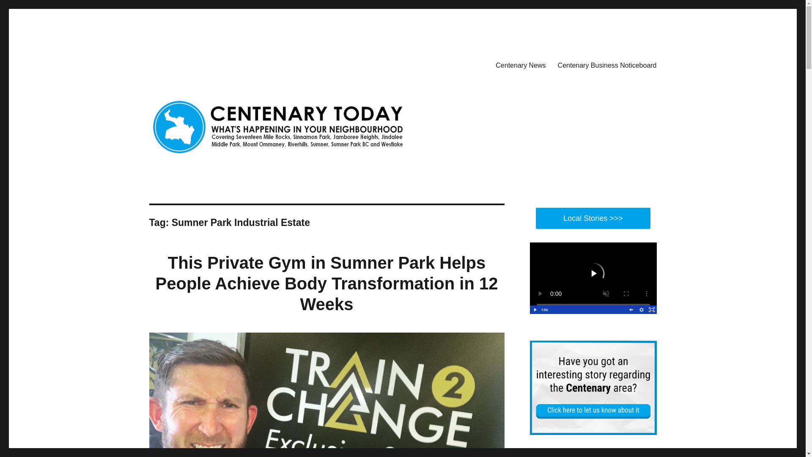 This screenshot has width=812, height=457. I want to click on Centenary Business Noticeboard, so click(607, 65).